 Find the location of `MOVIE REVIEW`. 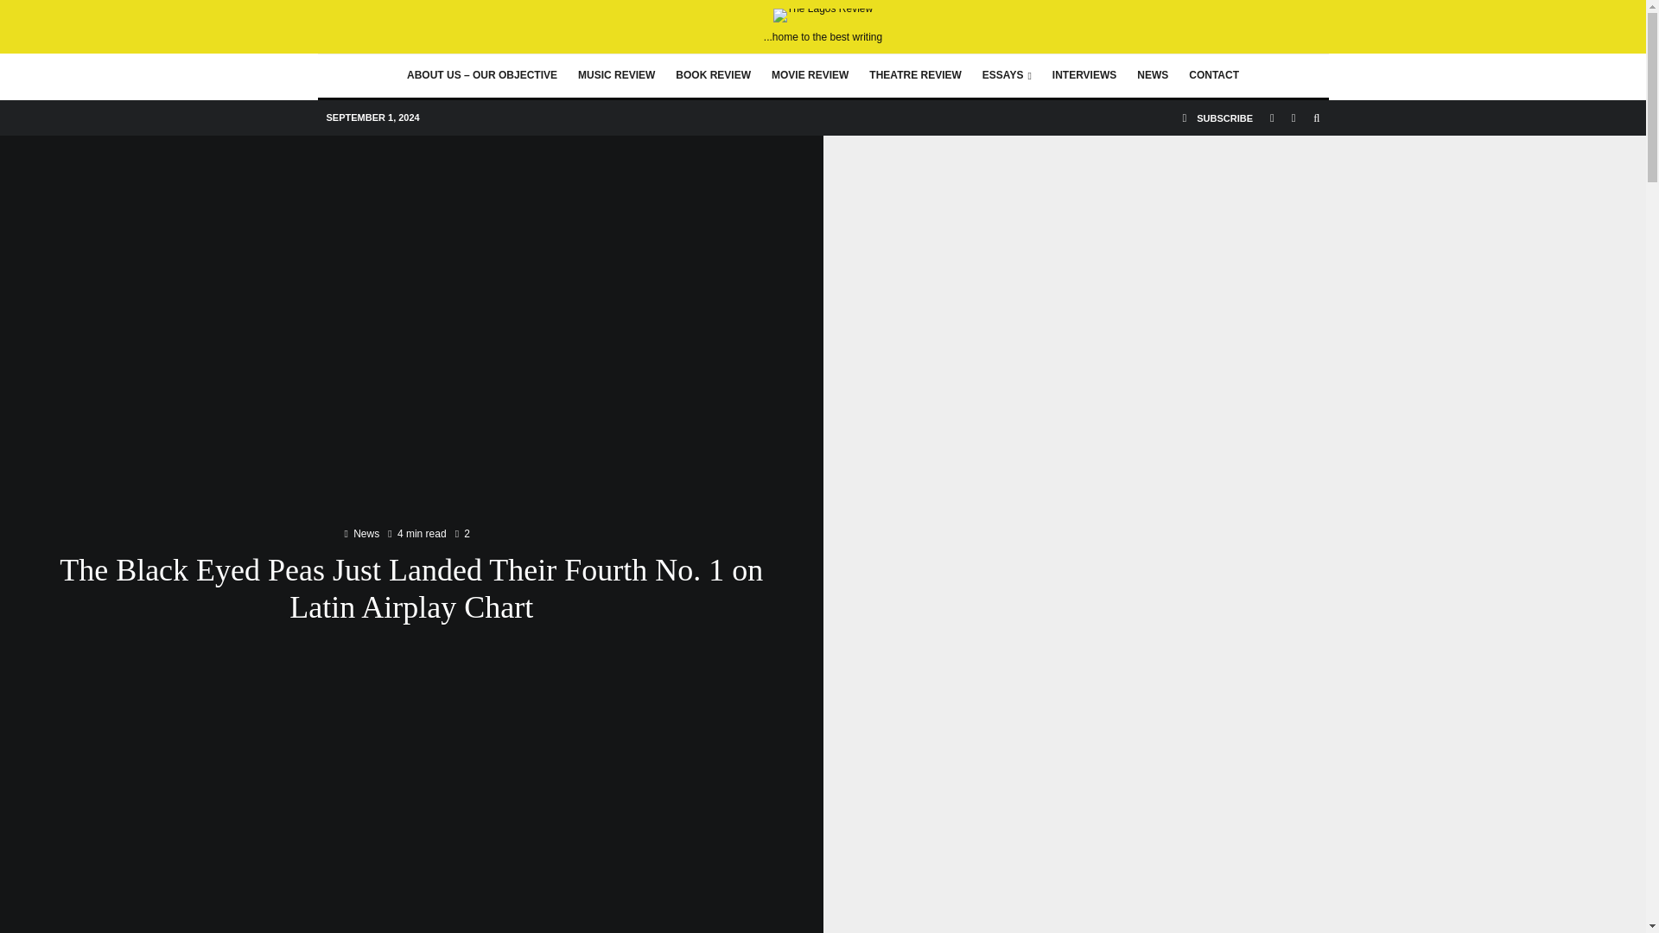

MOVIE REVIEW is located at coordinates (810, 76).